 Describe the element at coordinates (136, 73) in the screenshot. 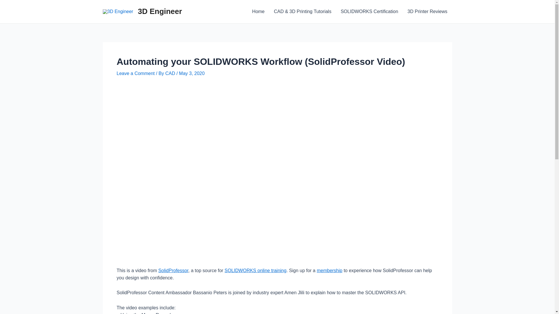

I see `Leave a Comment` at that location.